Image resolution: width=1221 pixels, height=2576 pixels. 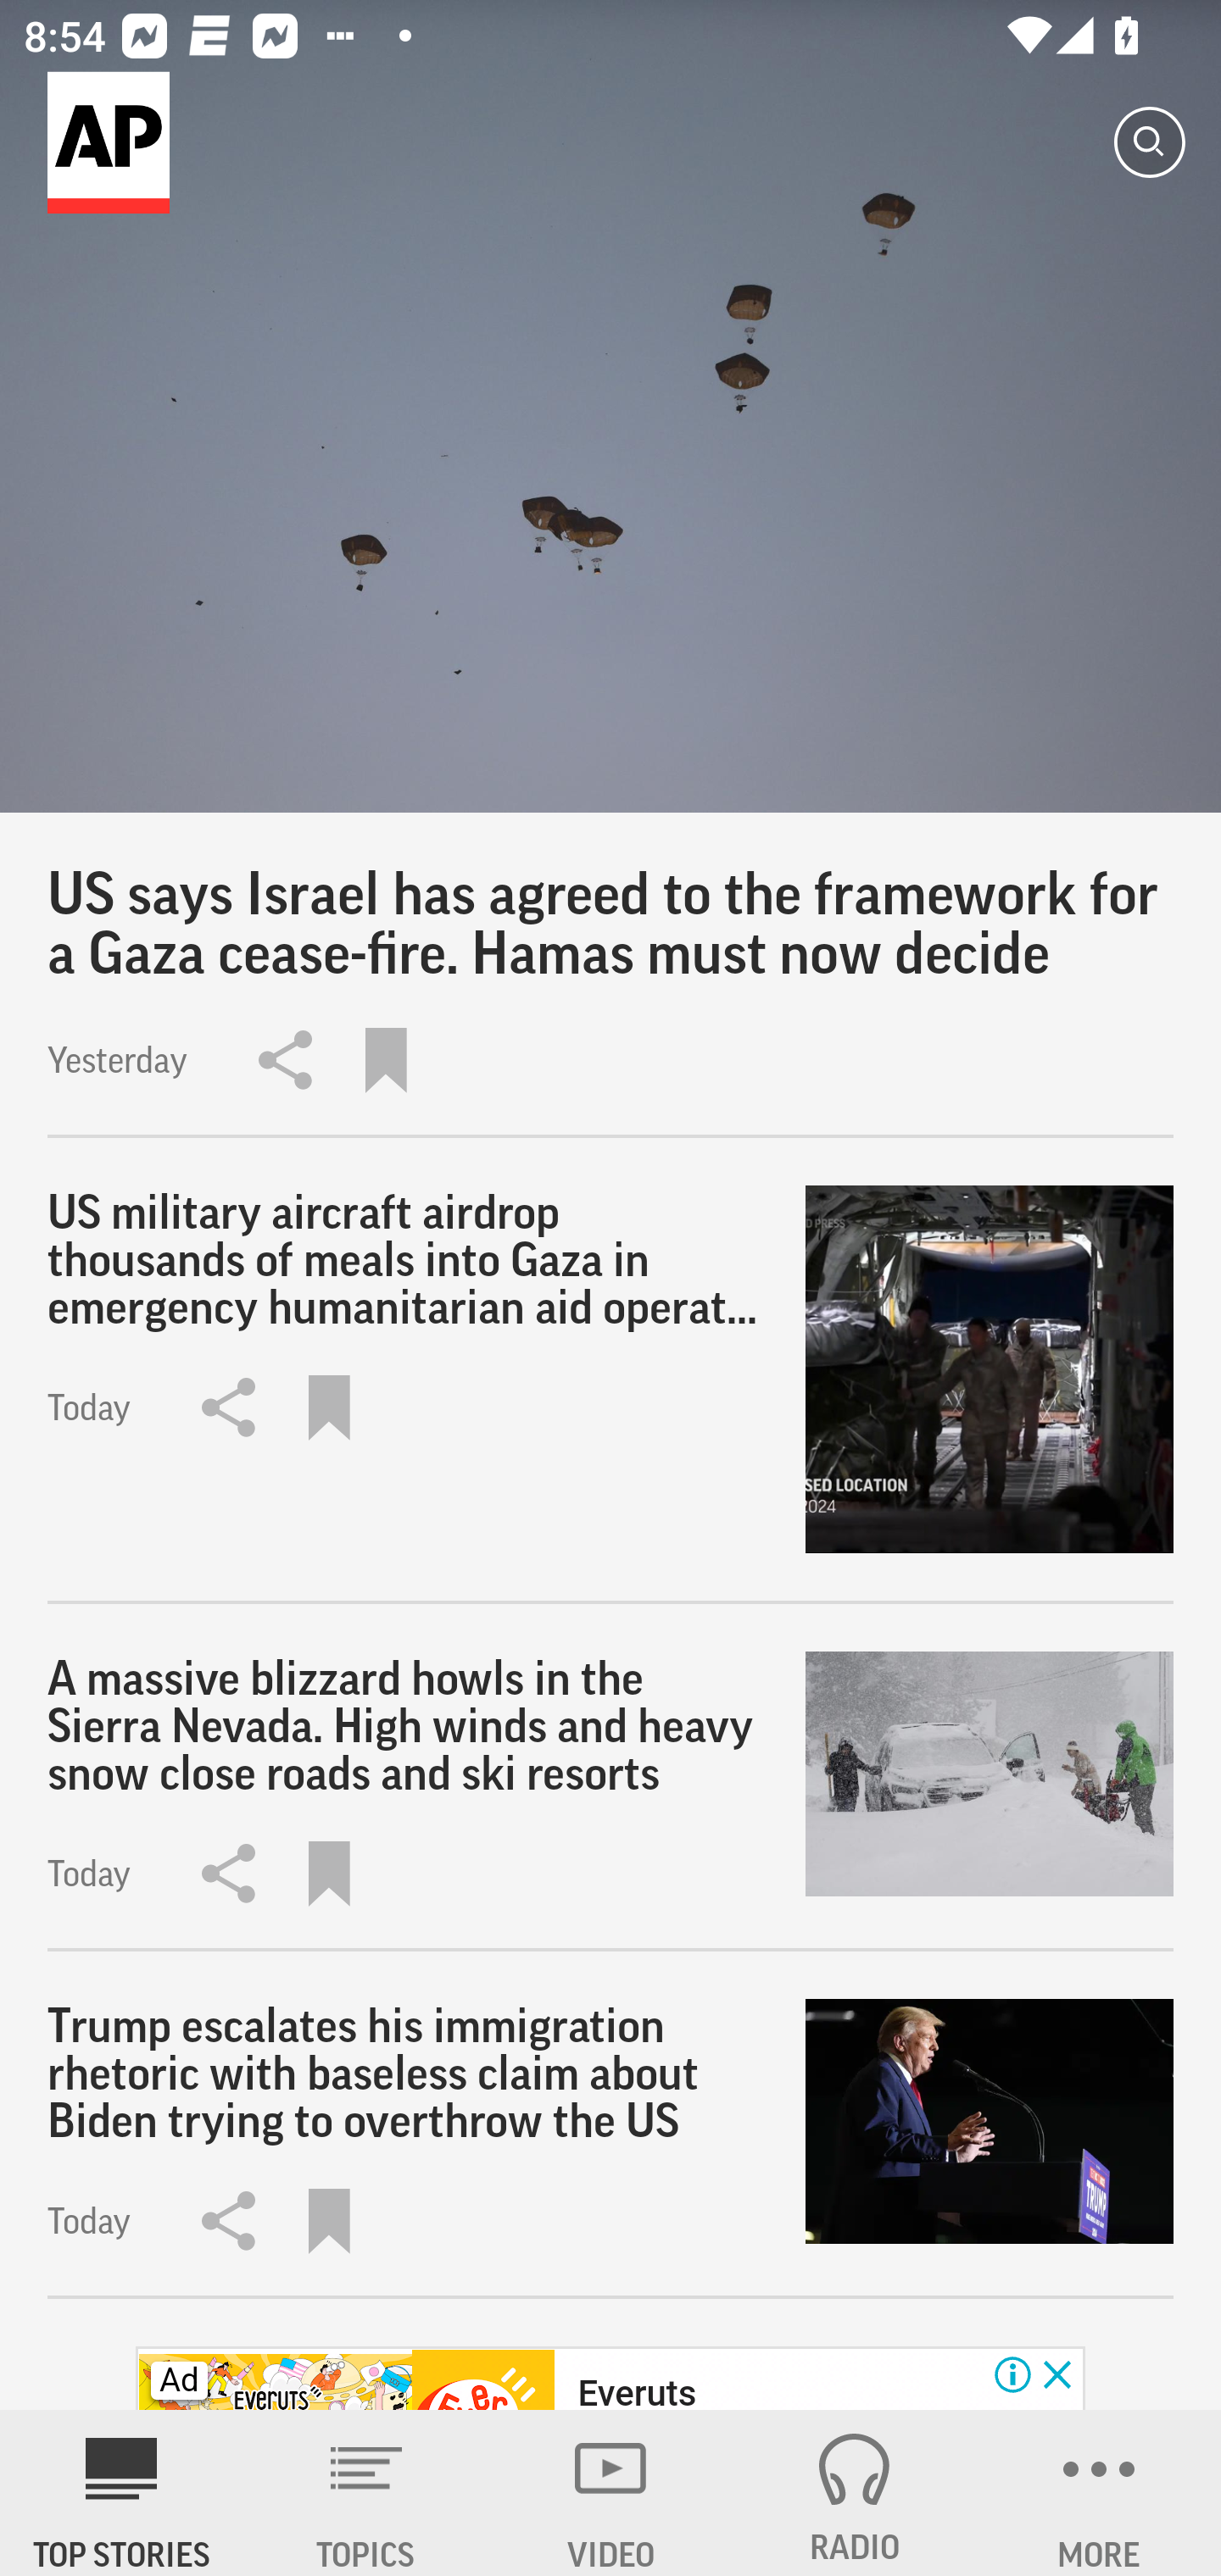 I want to click on Everuts, so click(x=638, y=2390).